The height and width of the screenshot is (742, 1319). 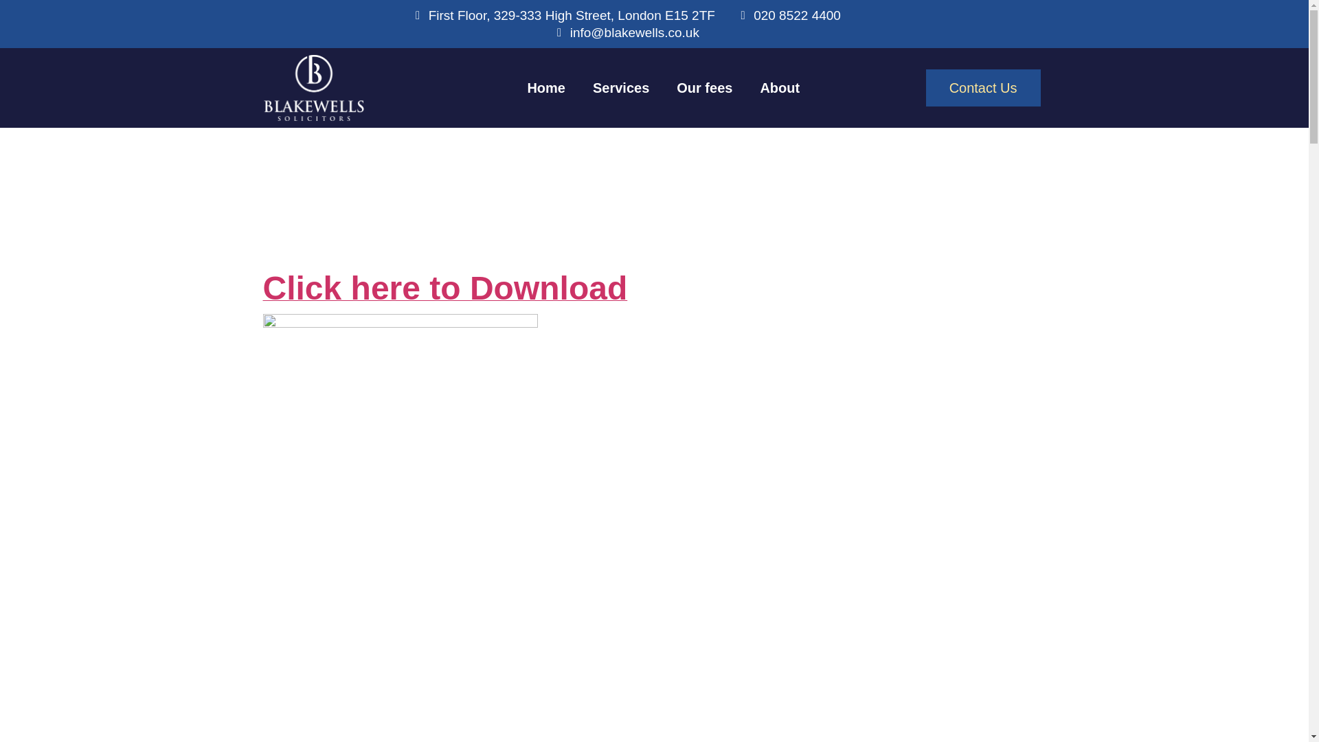 What do you see at coordinates (445, 295) in the screenshot?
I see `Click here to Download` at bounding box center [445, 295].